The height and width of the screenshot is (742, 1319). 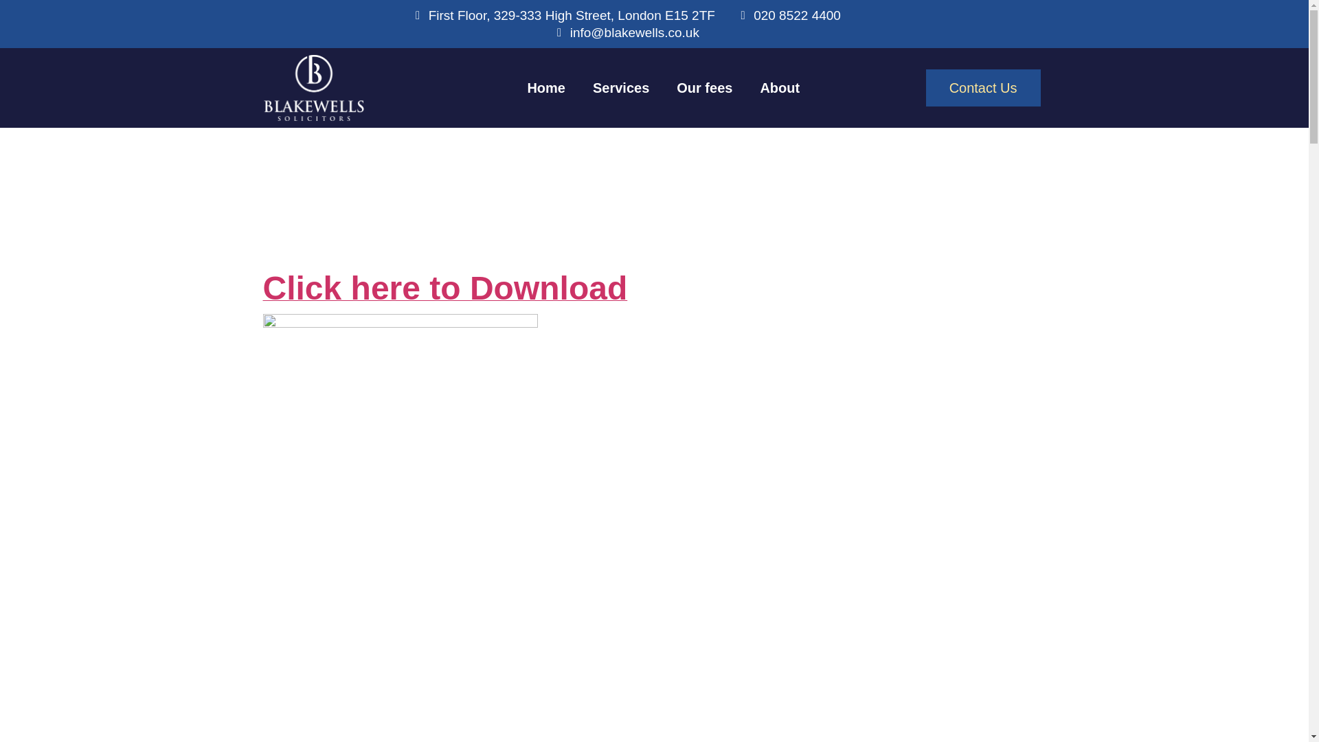 What do you see at coordinates (445, 295) in the screenshot?
I see `Click here to Download` at bounding box center [445, 295].